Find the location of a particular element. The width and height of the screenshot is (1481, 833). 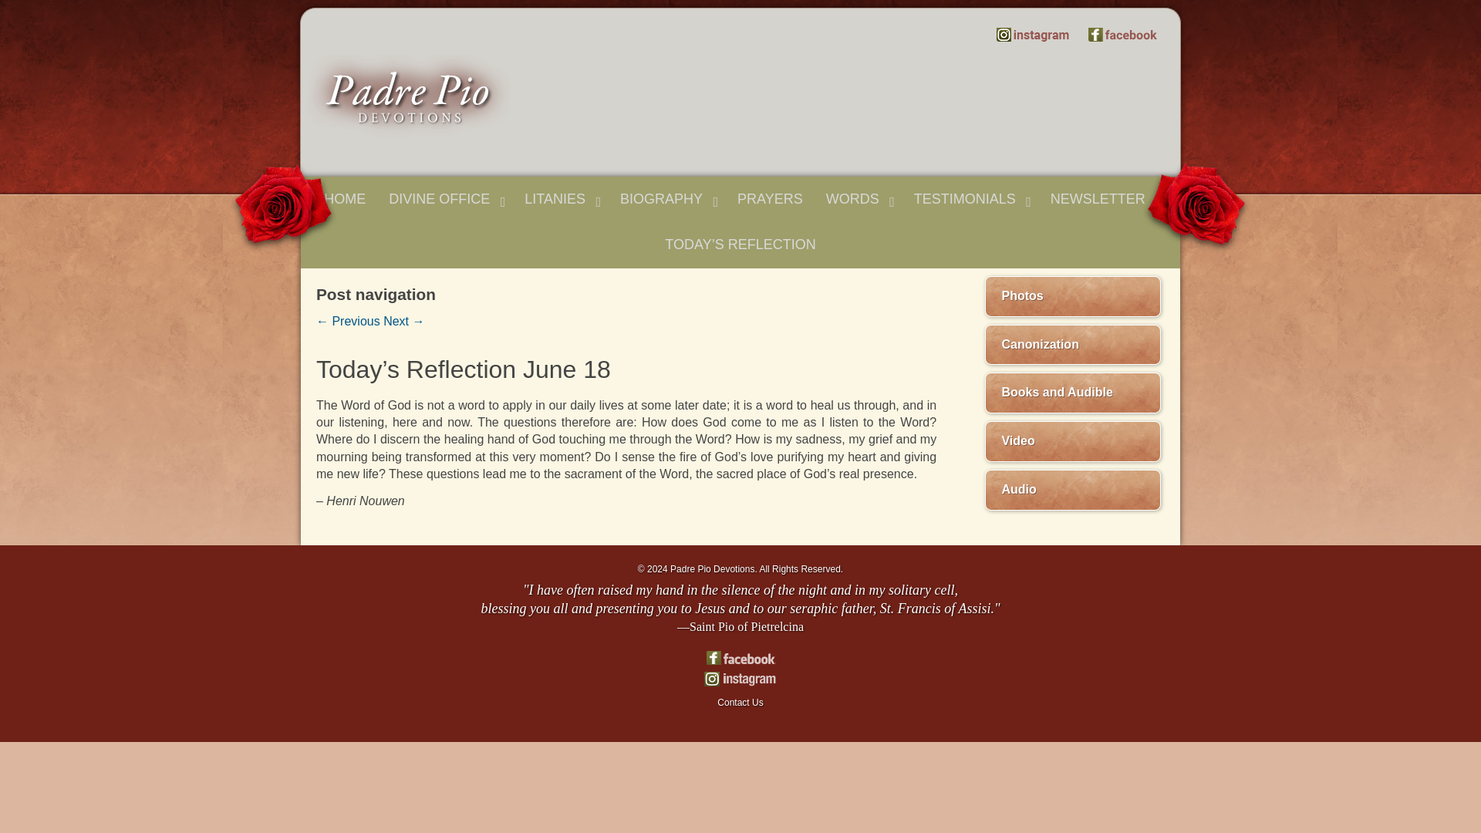

Photos is located at coordinates (1072, 296).